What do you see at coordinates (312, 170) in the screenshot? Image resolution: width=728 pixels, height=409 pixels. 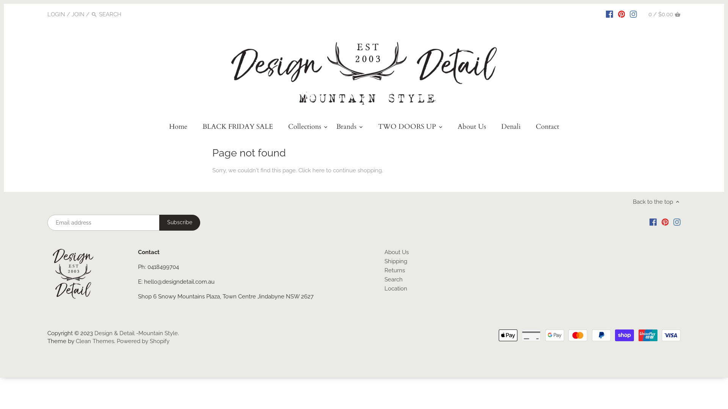 I see `Click here` at bounding box center [312, 170].